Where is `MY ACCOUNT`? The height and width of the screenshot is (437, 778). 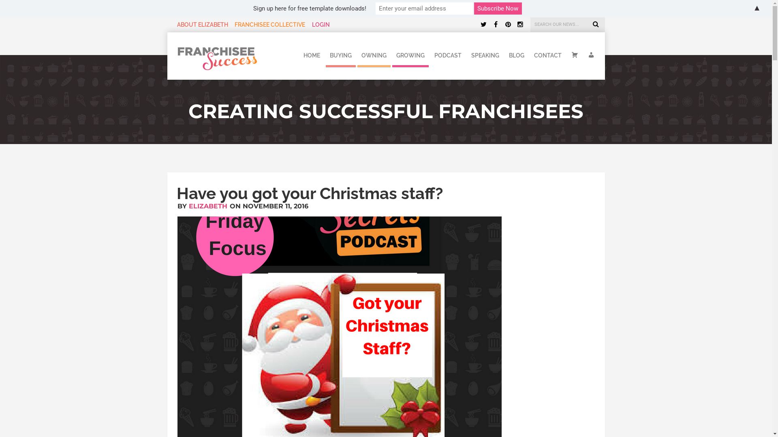
MY ACCOUNT is located at coordinates (589, 53).